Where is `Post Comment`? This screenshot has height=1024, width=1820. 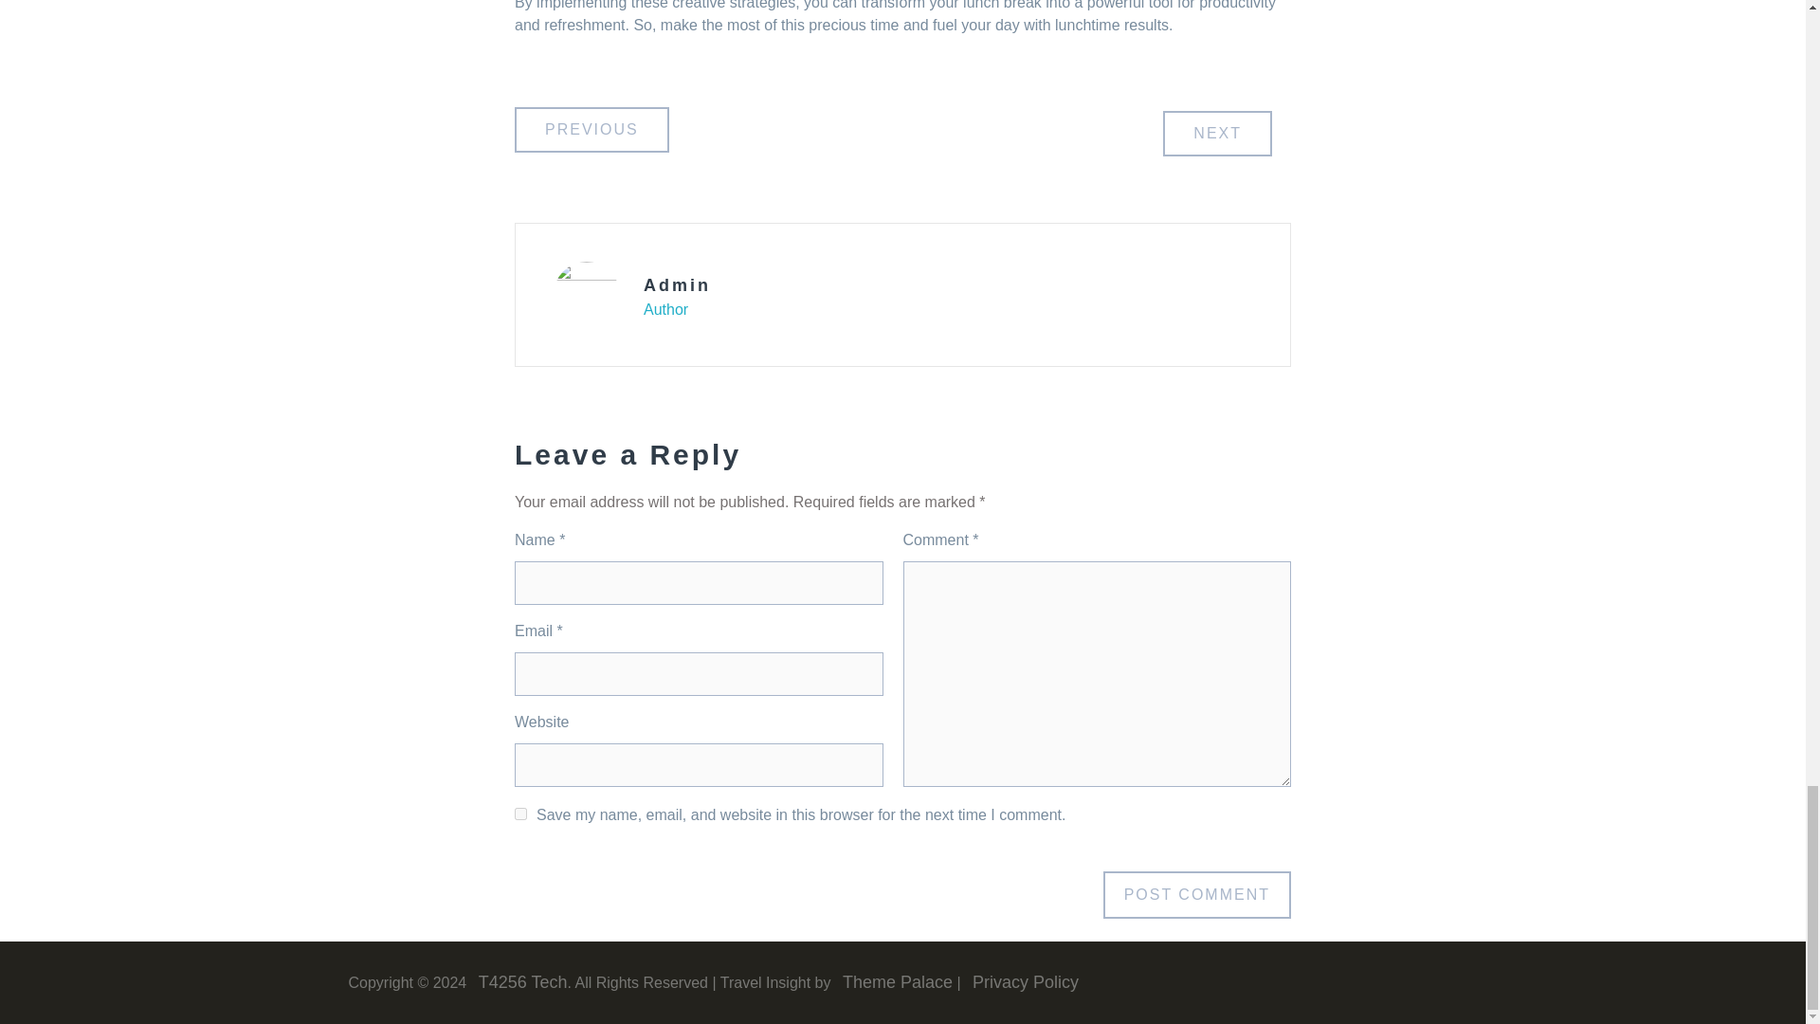
Post Comment is located at coordinates (1196, 895).